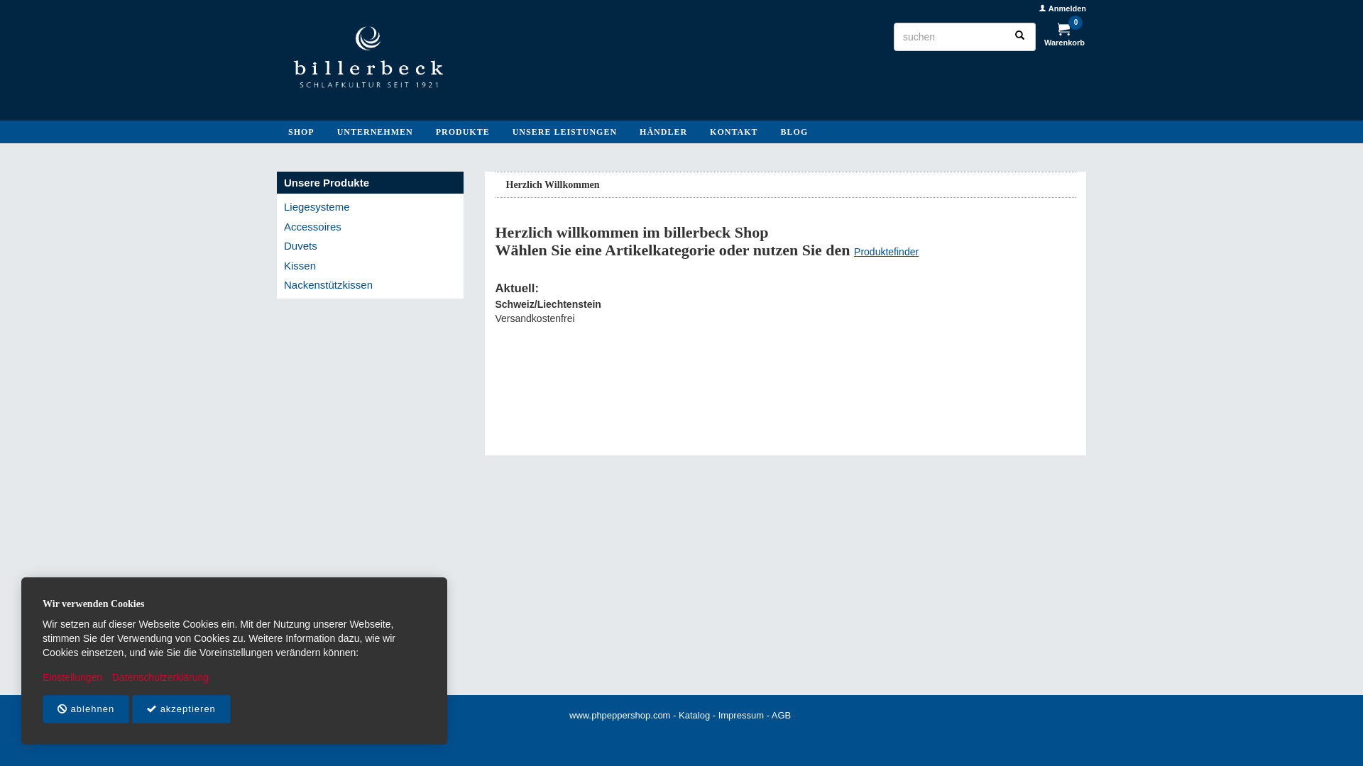  I want to click on UNTERNEHMEN, so click(375, 132).